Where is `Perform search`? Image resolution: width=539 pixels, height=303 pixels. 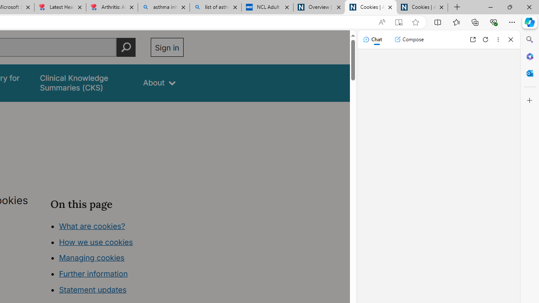
Perform search is located at coordinates (126, 47).